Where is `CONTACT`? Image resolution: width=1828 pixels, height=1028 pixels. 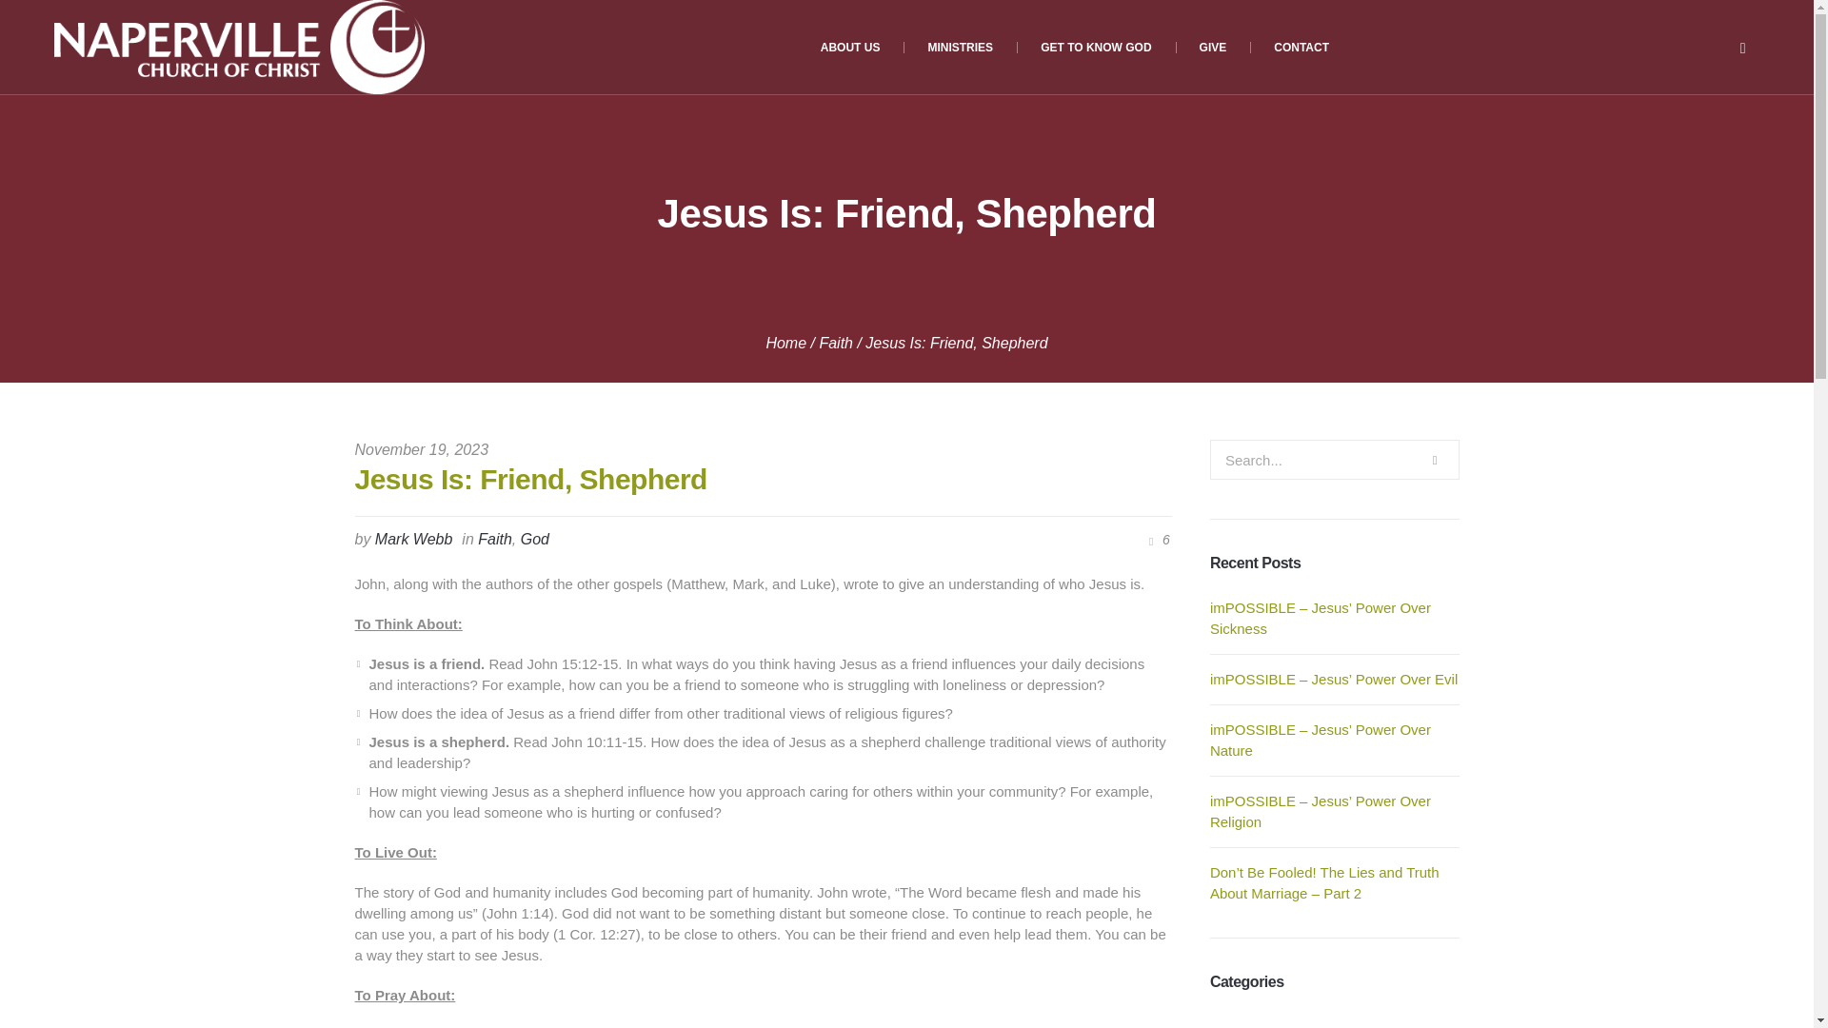 CONTACT is located at coordinates (1301, 48).